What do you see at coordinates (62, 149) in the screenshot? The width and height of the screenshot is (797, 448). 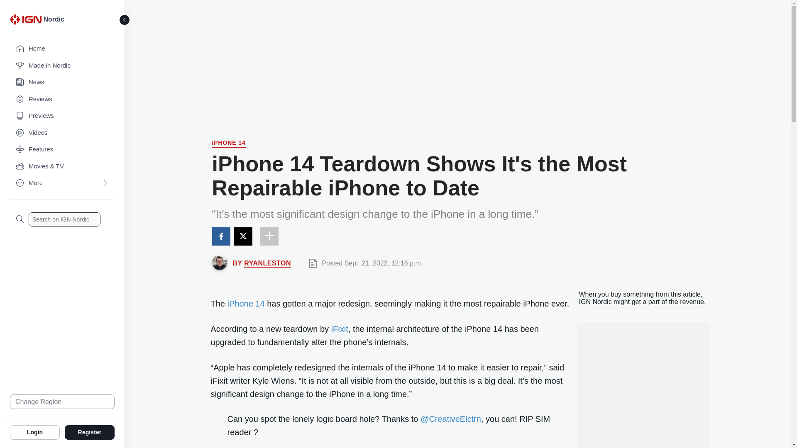 I see `Features` at bounding box center [62, 149].